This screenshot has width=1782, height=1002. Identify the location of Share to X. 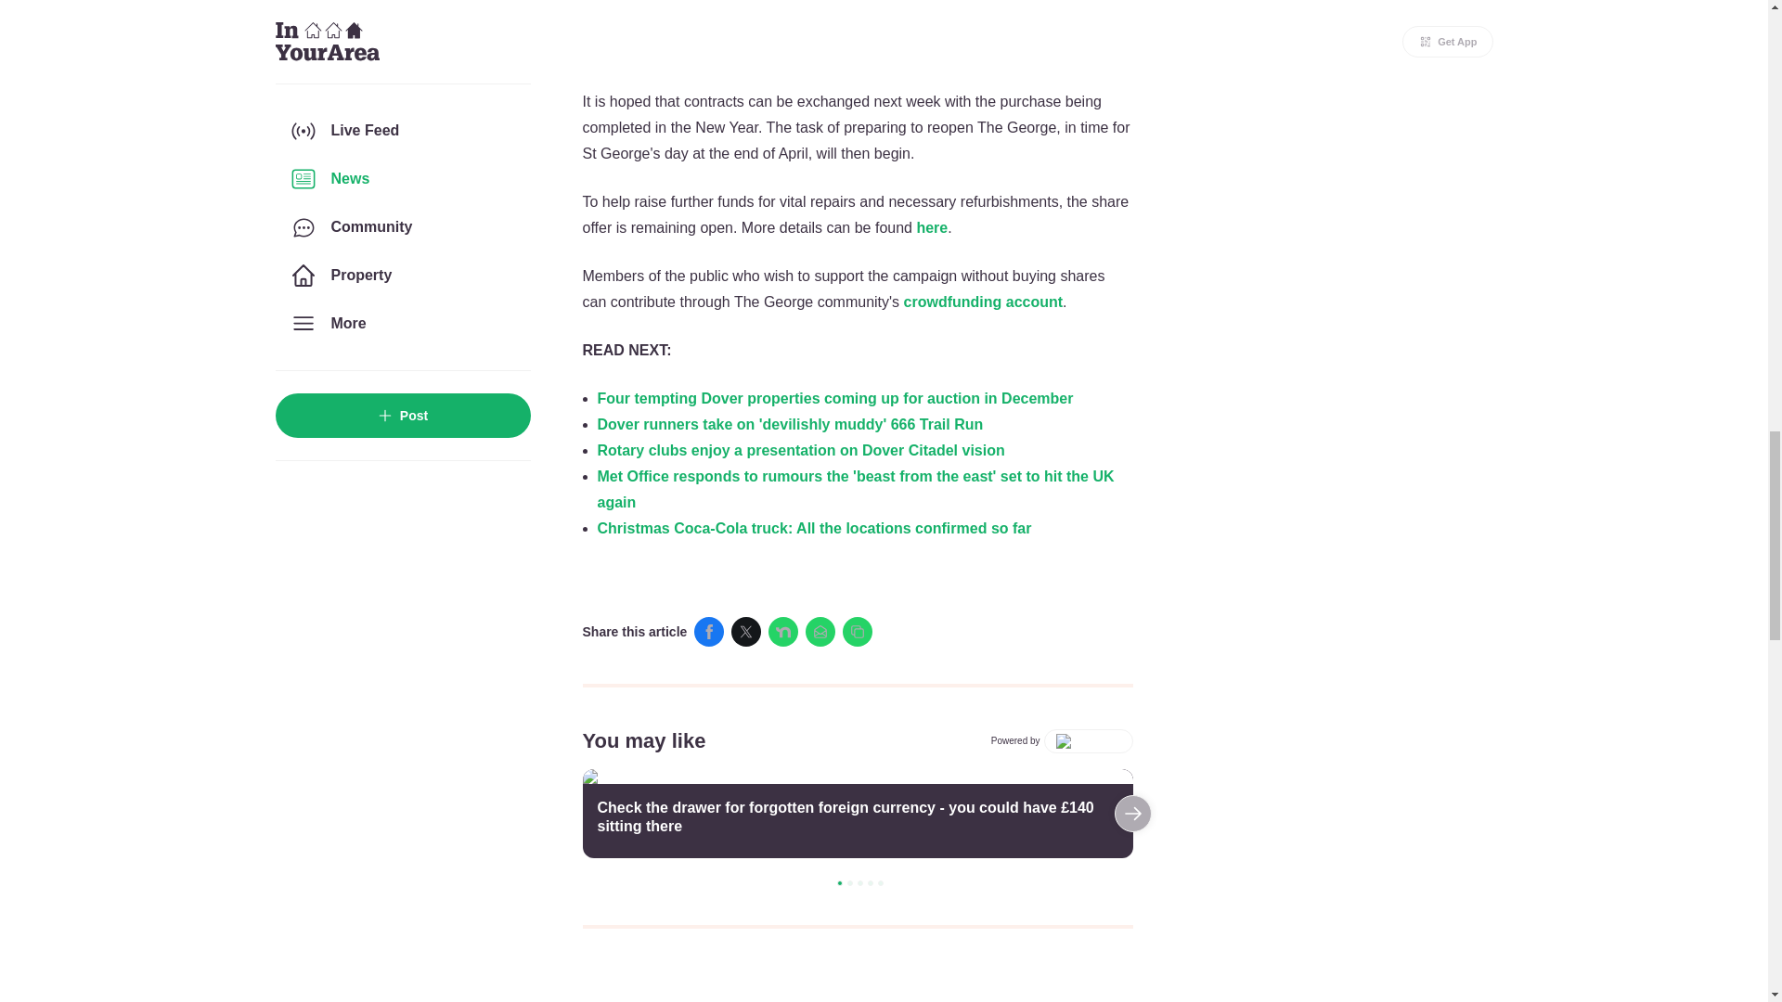
(745, 631).